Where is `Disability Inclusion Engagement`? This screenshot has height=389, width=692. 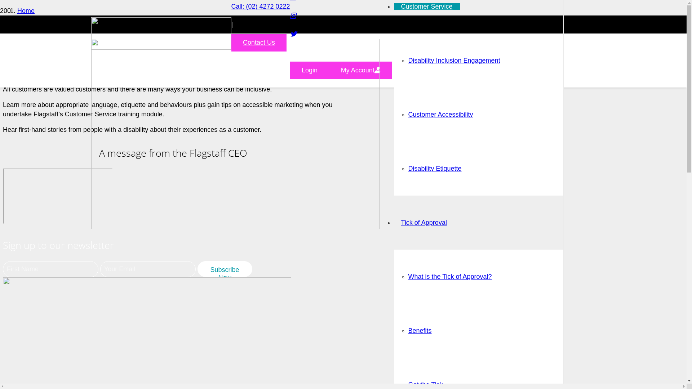
Disability Inclusion Engagement is located at coordinates (454, 61).